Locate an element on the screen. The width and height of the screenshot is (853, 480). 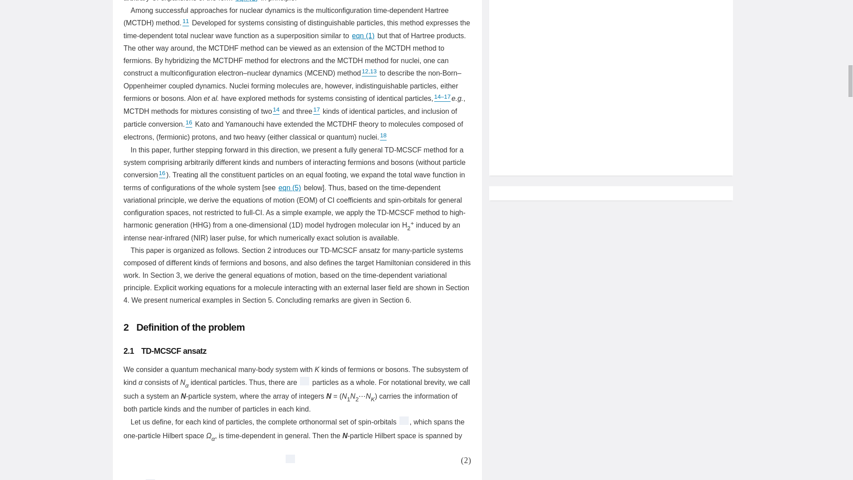
Select to open image in new window is located at coordinates (287, 460).